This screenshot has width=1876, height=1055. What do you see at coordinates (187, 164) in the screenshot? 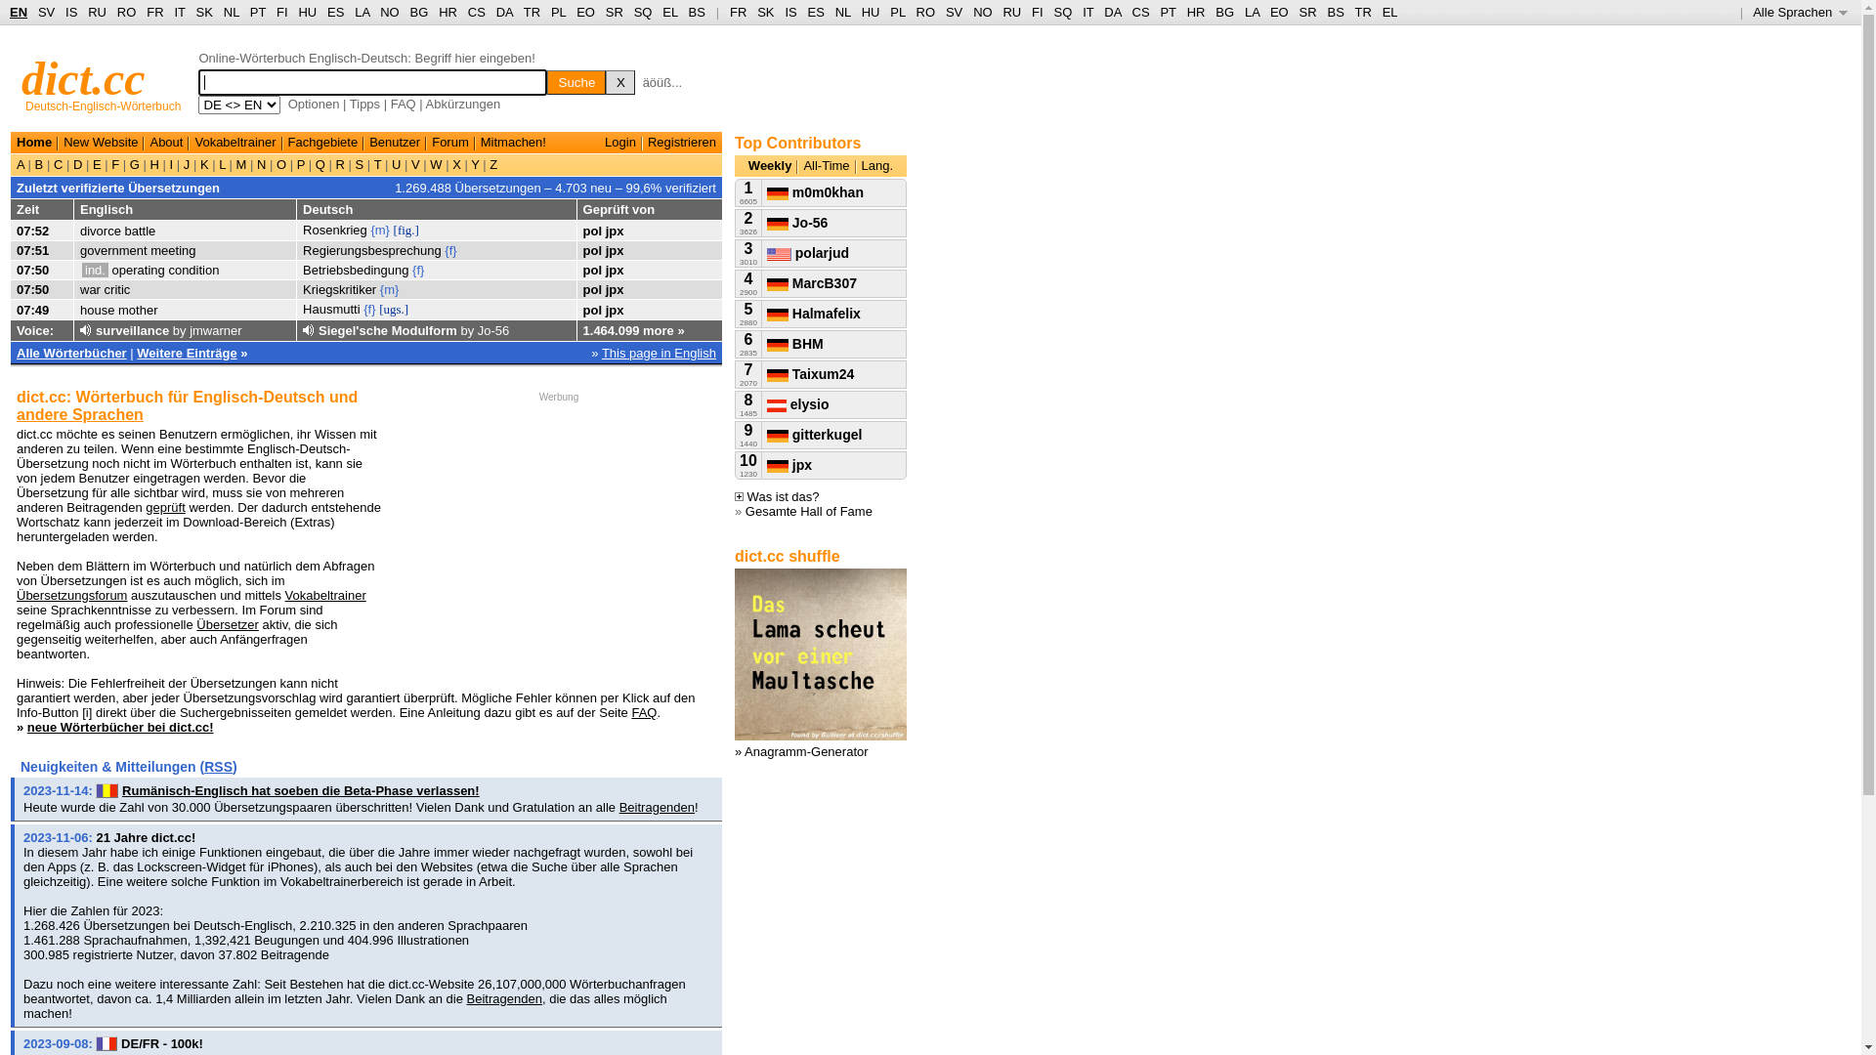
I see `J` at bounding box center [187, 164].